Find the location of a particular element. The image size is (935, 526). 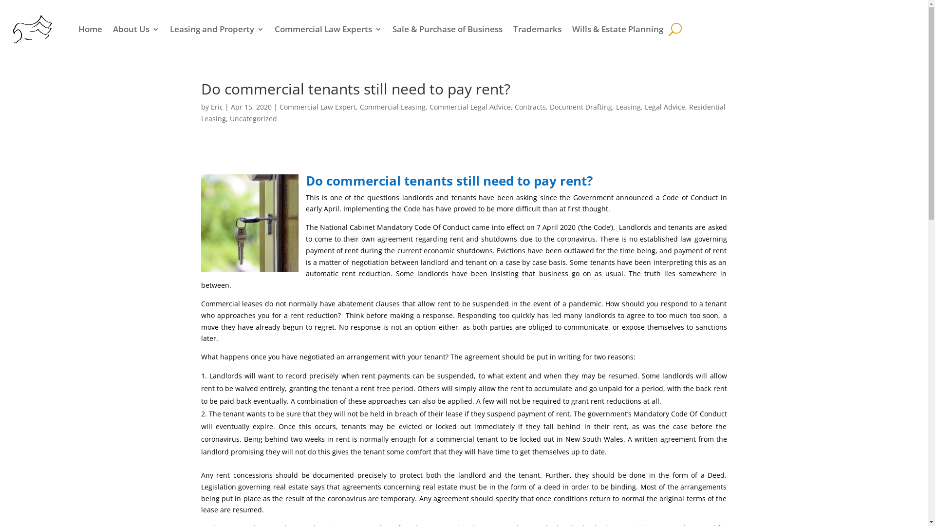

Home is located at coordinates (91, 29).